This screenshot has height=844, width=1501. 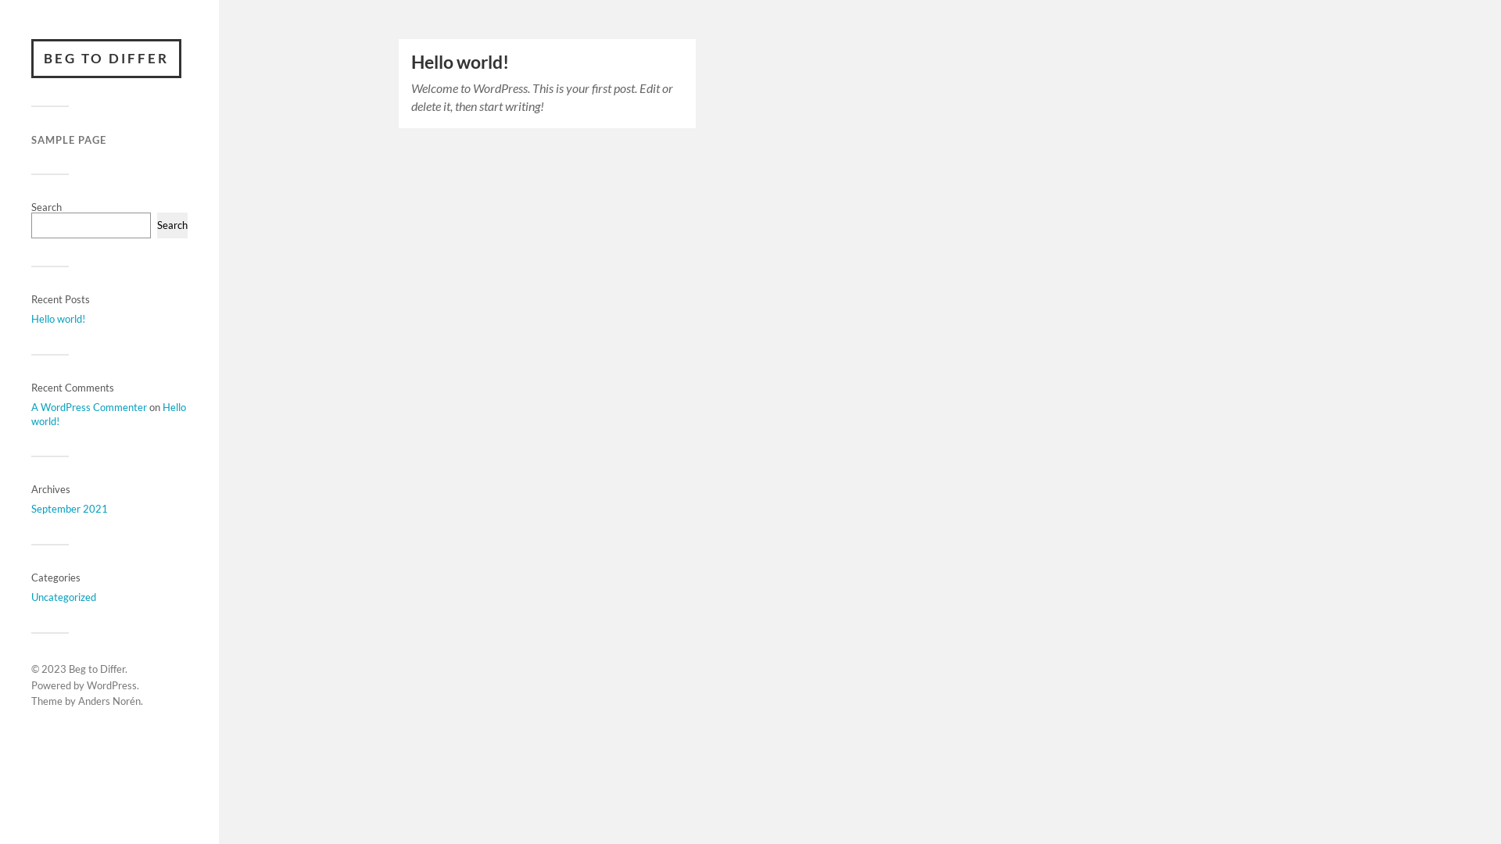 What do you see at coordinates (63, 597) in the screenshot?
I see `Uncategorized` at bounding box center [63, 597].